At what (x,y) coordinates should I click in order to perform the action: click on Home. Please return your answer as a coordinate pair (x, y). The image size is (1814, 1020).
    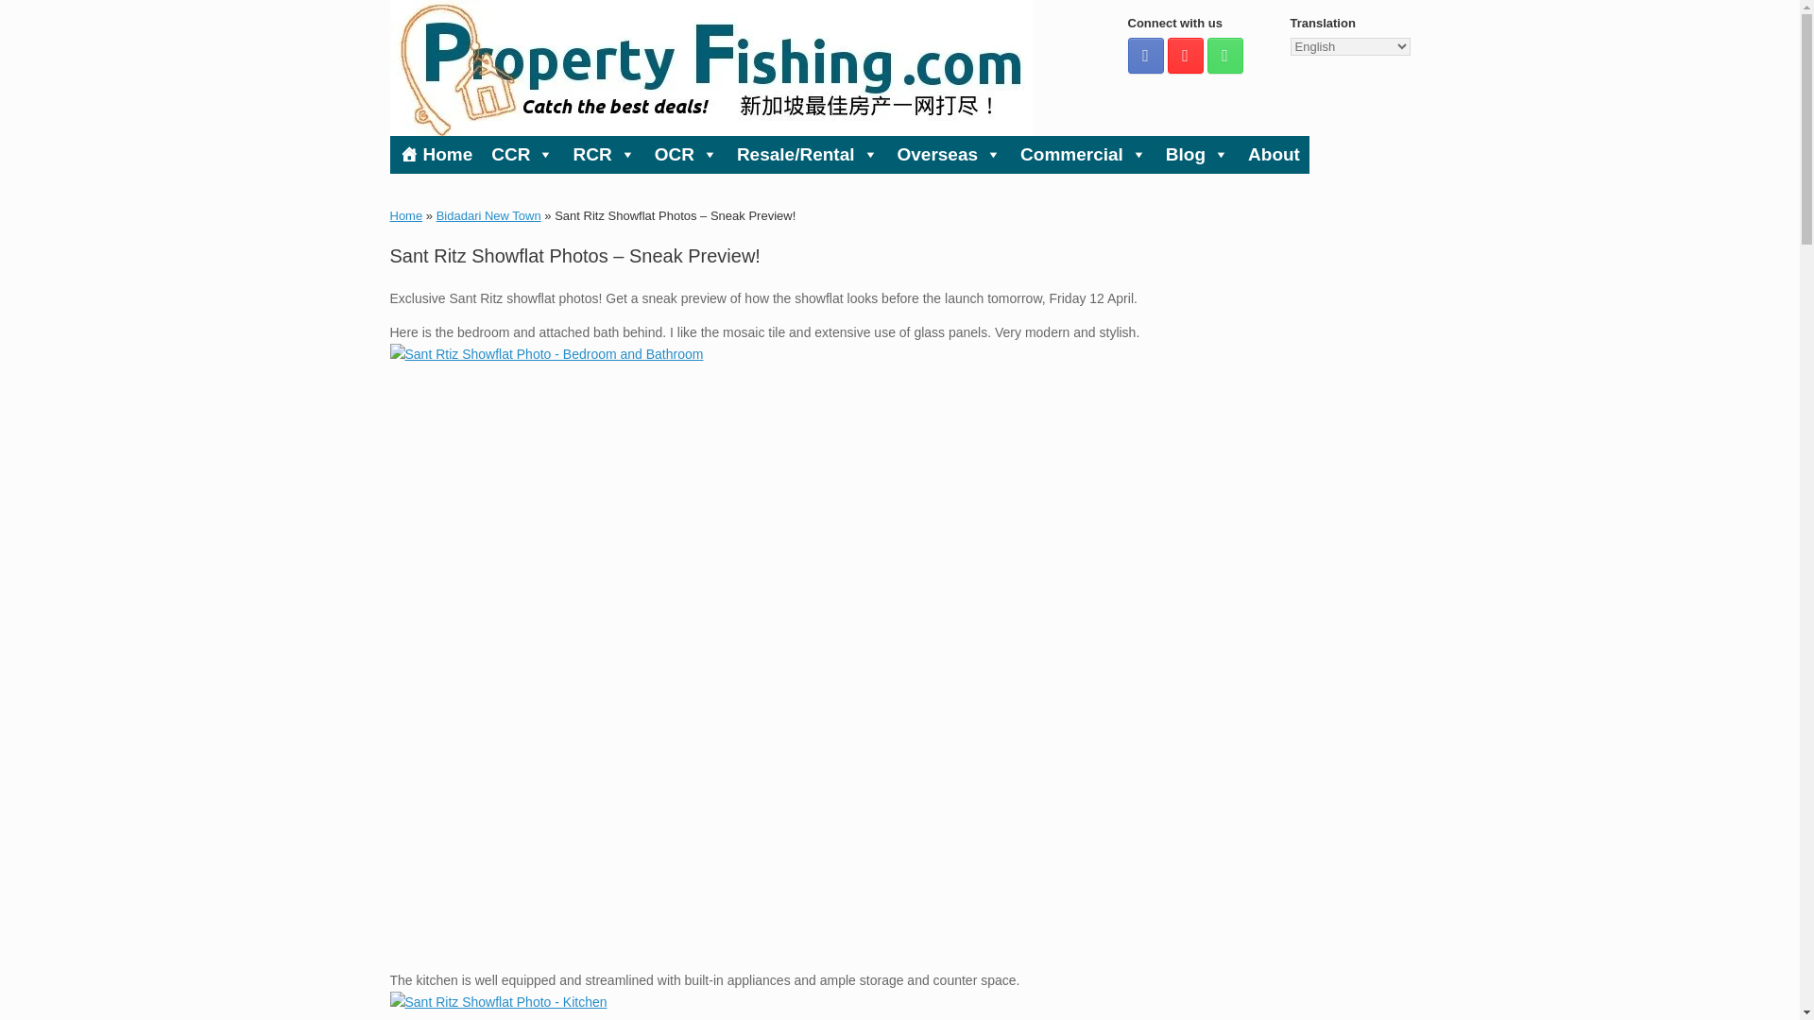
    Looking at the image, I should click on (436, 154).